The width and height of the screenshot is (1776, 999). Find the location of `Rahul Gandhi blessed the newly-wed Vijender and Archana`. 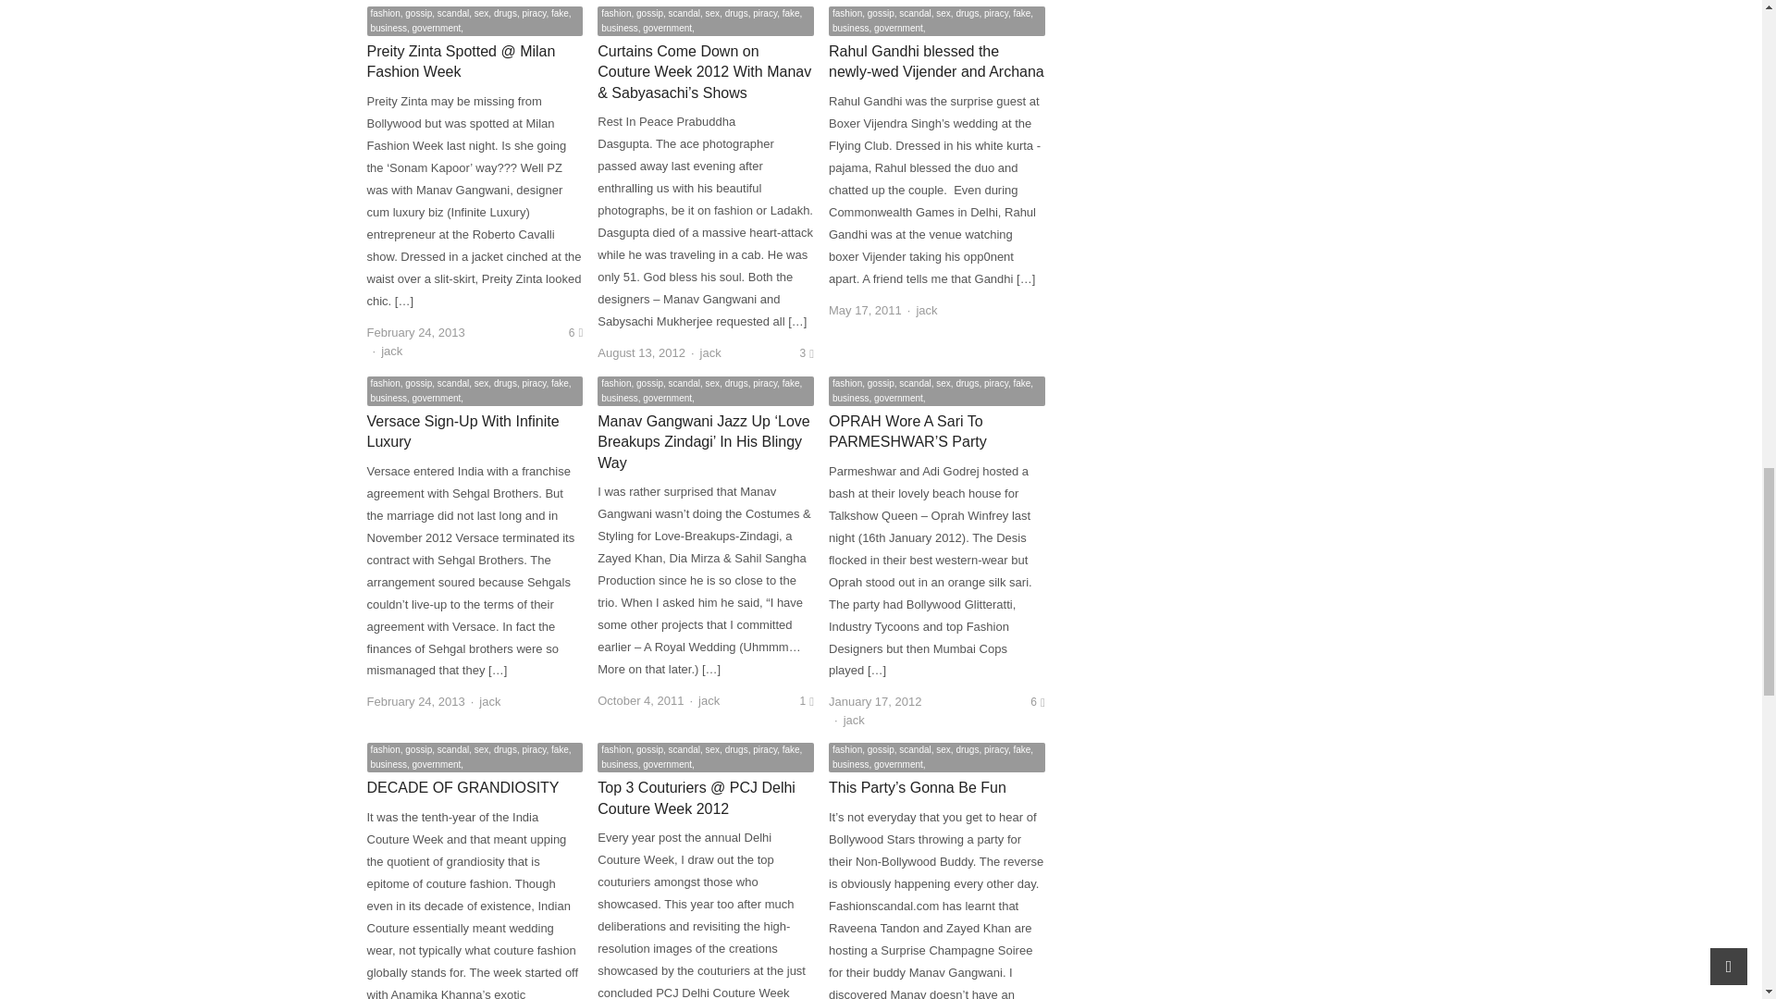

Rahul Gandhi blessed the newly-wed Vijender and Archana is located at coordinates (936, 61).